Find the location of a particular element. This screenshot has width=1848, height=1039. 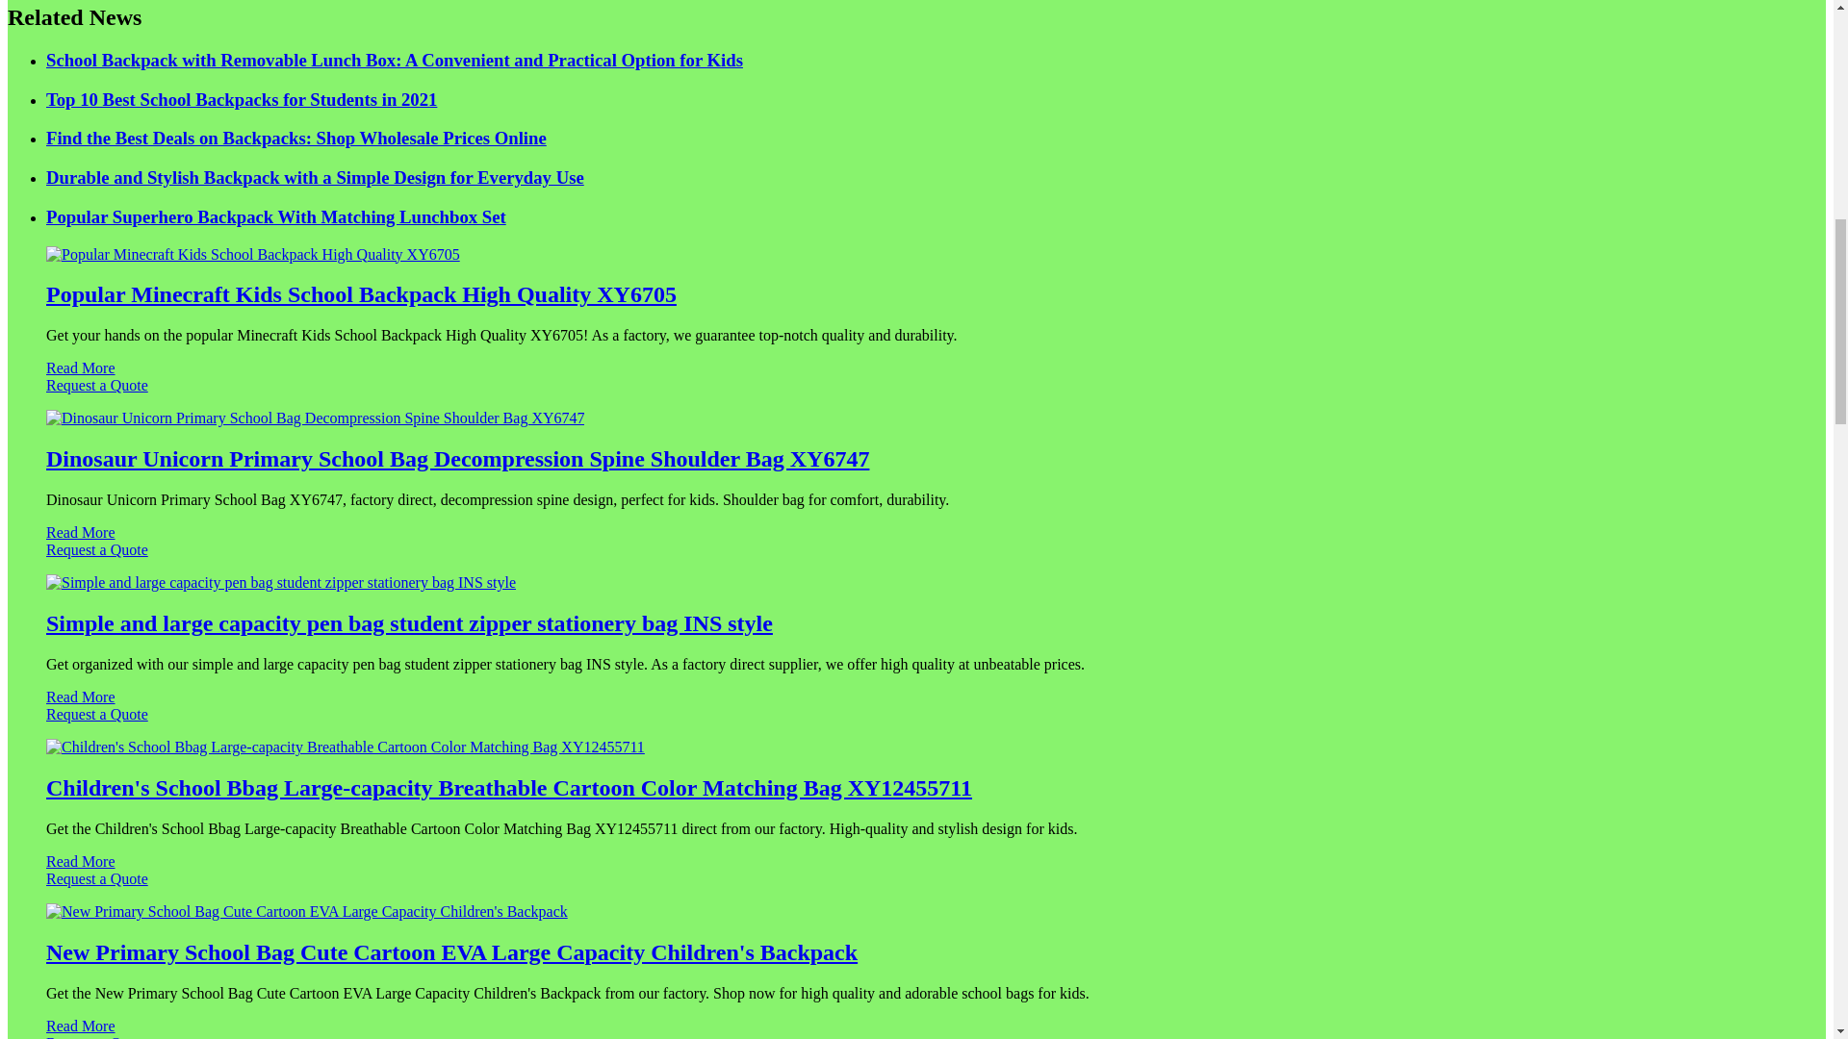

Read More is located at coordinates (81, 532).